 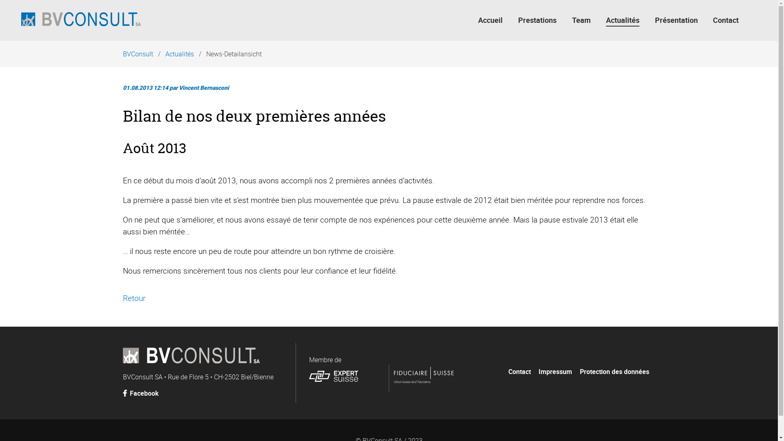 I want to click on Impressum, so click(x=555, y=372).